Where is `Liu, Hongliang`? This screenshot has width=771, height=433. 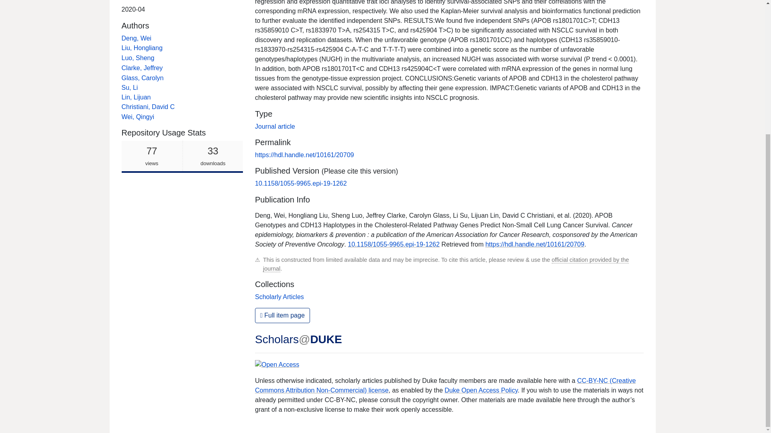 Liu, Hongliang is located at coordinates (182, 156).